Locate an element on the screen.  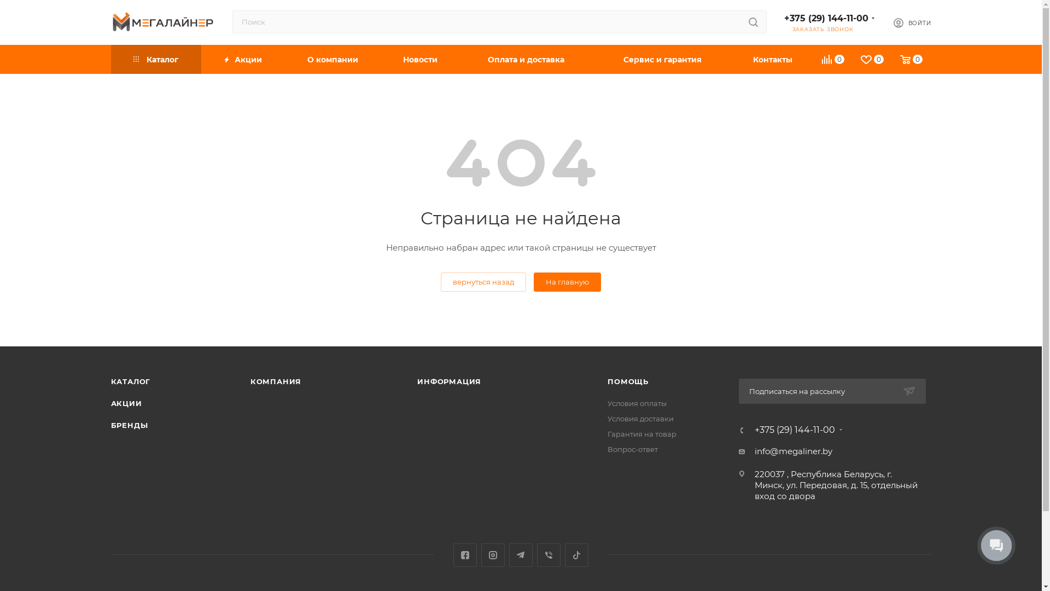
Viber is located at coordinates (549, 555).